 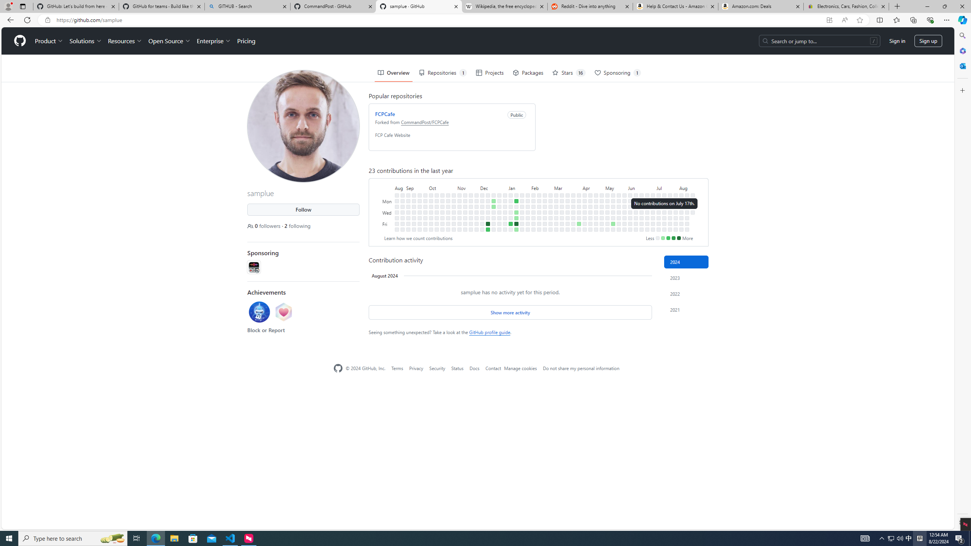 I want to click on No contributions on November 26th., so click(x=476, y=195).